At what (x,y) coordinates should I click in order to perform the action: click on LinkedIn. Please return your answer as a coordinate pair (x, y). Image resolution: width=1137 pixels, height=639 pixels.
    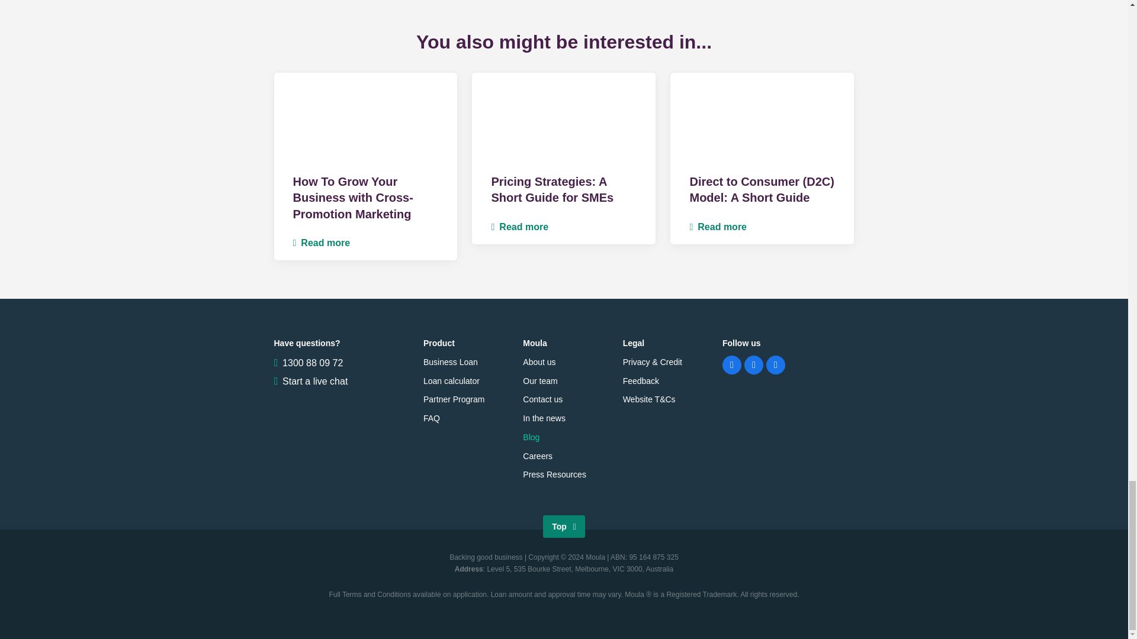
    Looking at the image, I should click on (753, 364).